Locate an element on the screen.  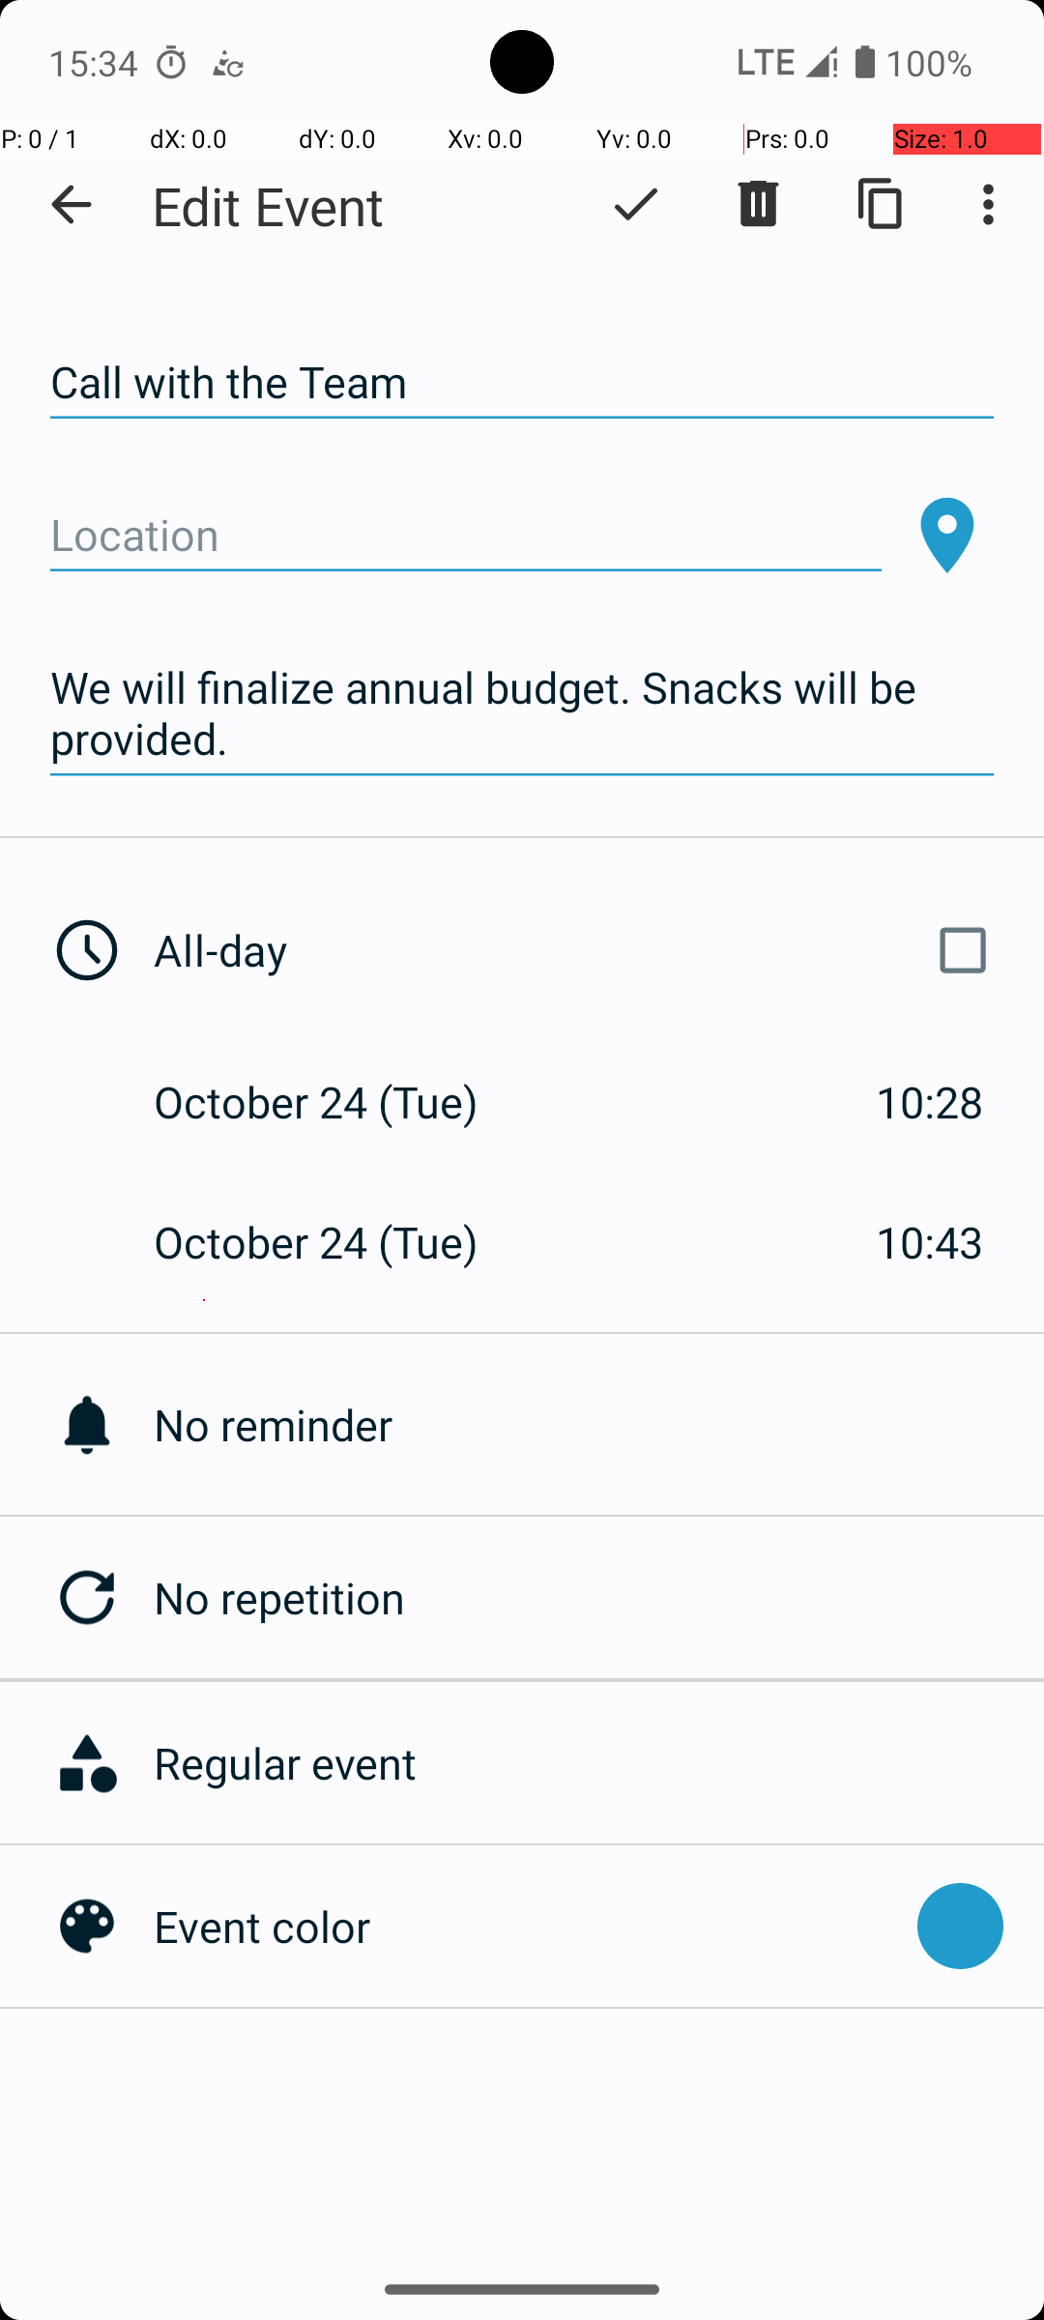
October 24 (Tue) is located at coordinates (336, 1102).